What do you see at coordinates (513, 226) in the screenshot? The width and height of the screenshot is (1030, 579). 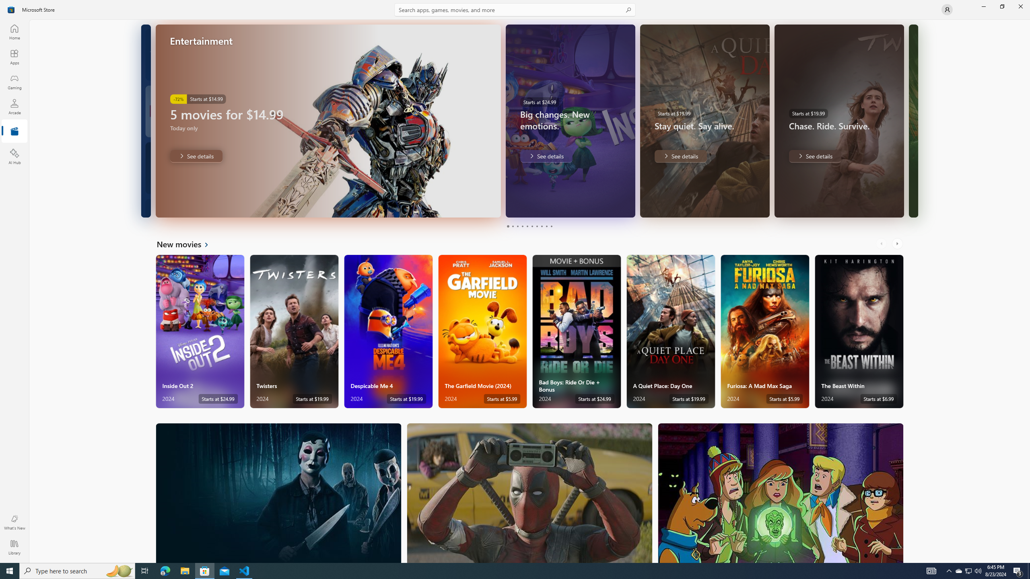 I see `Page 2` at bounding box center [513, 226].